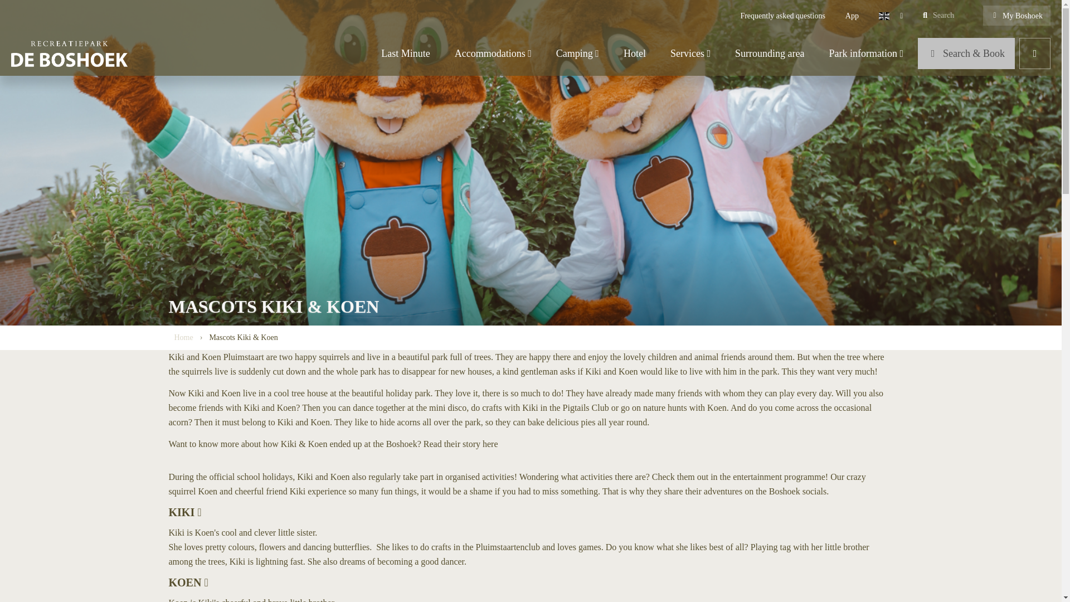 The height and width of the screenshot is (602, 1070). I want to click on Select language, so click(891, 16).